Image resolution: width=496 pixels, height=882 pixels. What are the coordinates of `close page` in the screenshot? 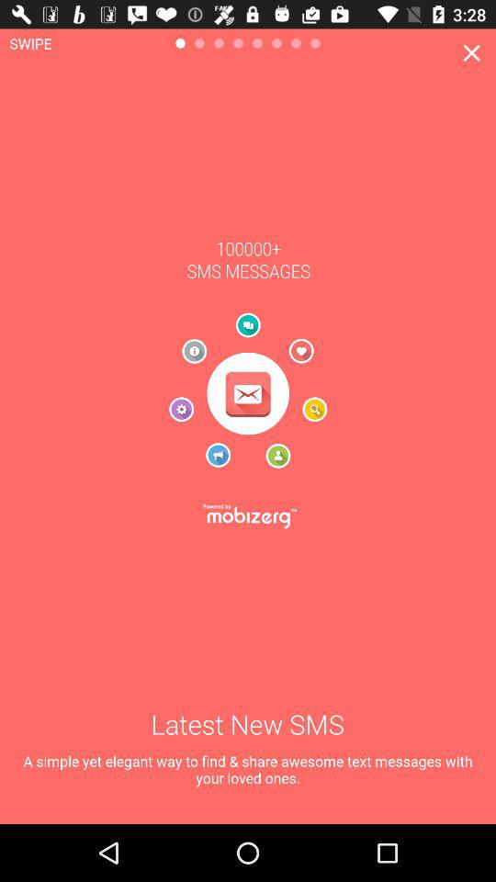 It's located at (472, 53).